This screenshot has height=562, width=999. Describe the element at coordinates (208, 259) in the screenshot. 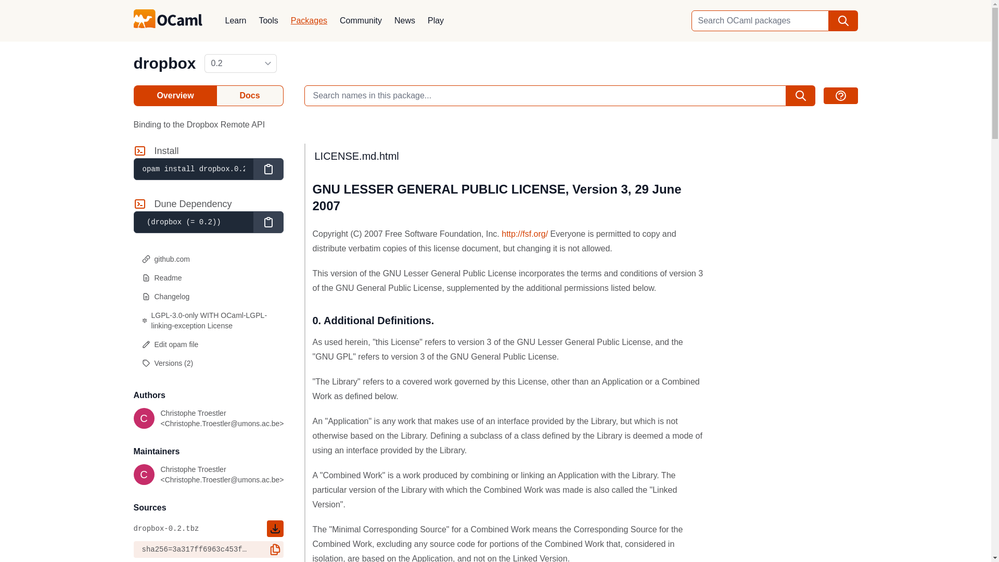

I see `github.com` at that location.